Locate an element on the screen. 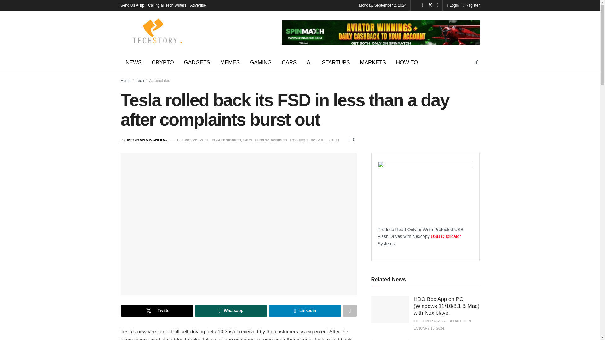 The height and width of the screenshot is (340, 605). Register is located at coordinates (471, 5).